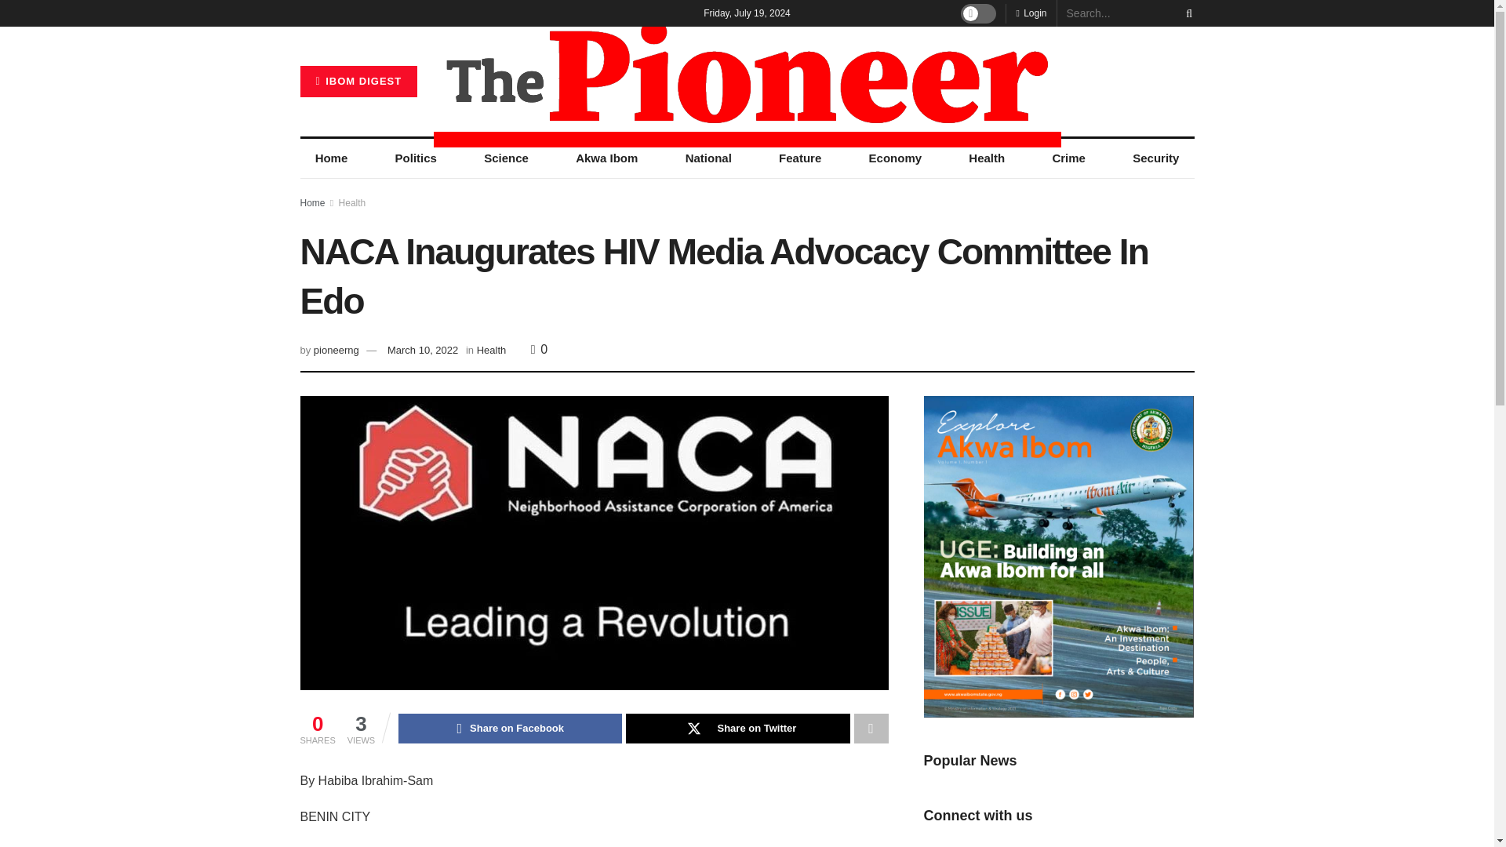  I want to click on Health, so click(352, 202).